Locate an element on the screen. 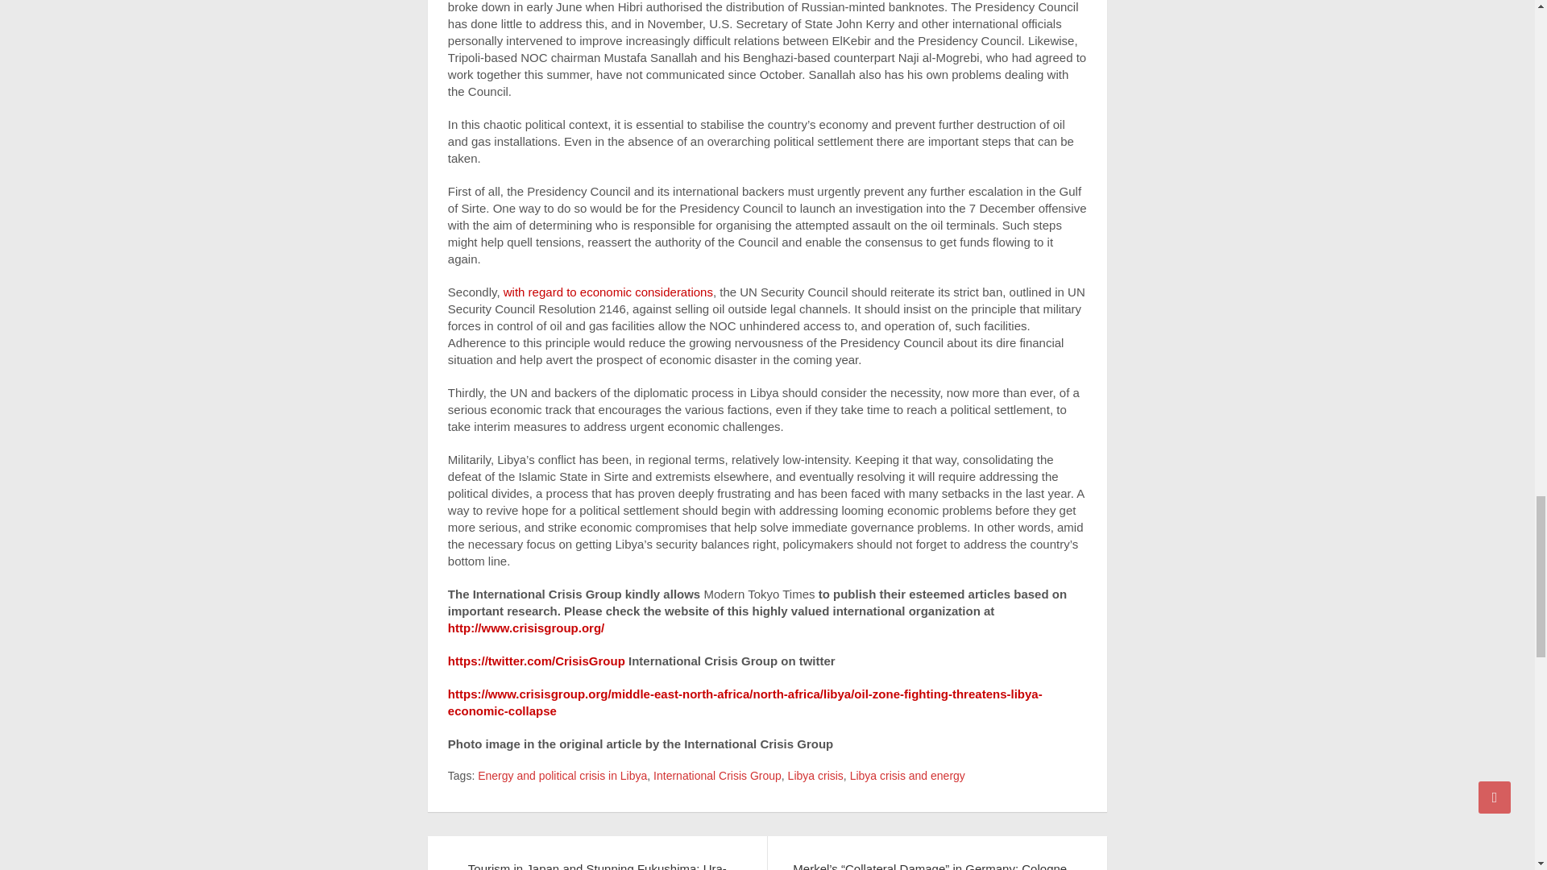 Image resolution: width=1547 pixels, height=870 pixels. with regard to economic considerations is located at coordinates (608, 292).